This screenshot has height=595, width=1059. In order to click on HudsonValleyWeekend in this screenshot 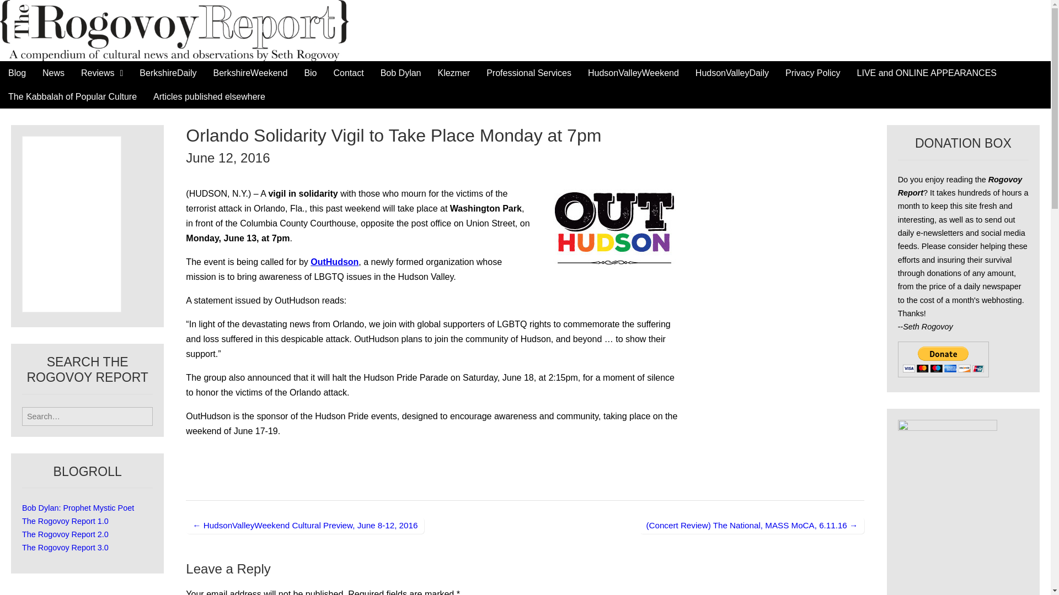, I will do `click(633, 73)`.